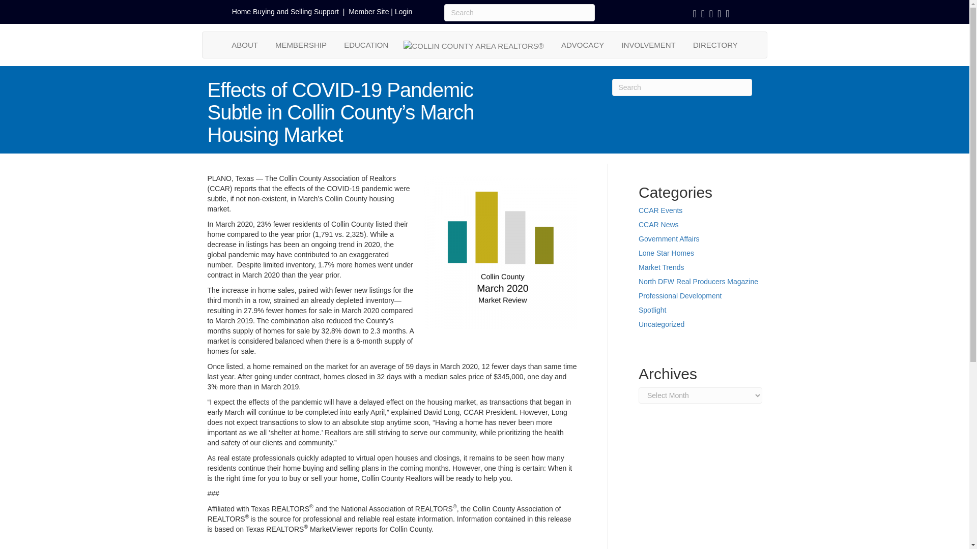 Image resolution: width=977 pixels, height=549 pixels. Describe the element at coordinates (681, 87) in the screenshot. I see `Type and press Enter to search.` at that location.